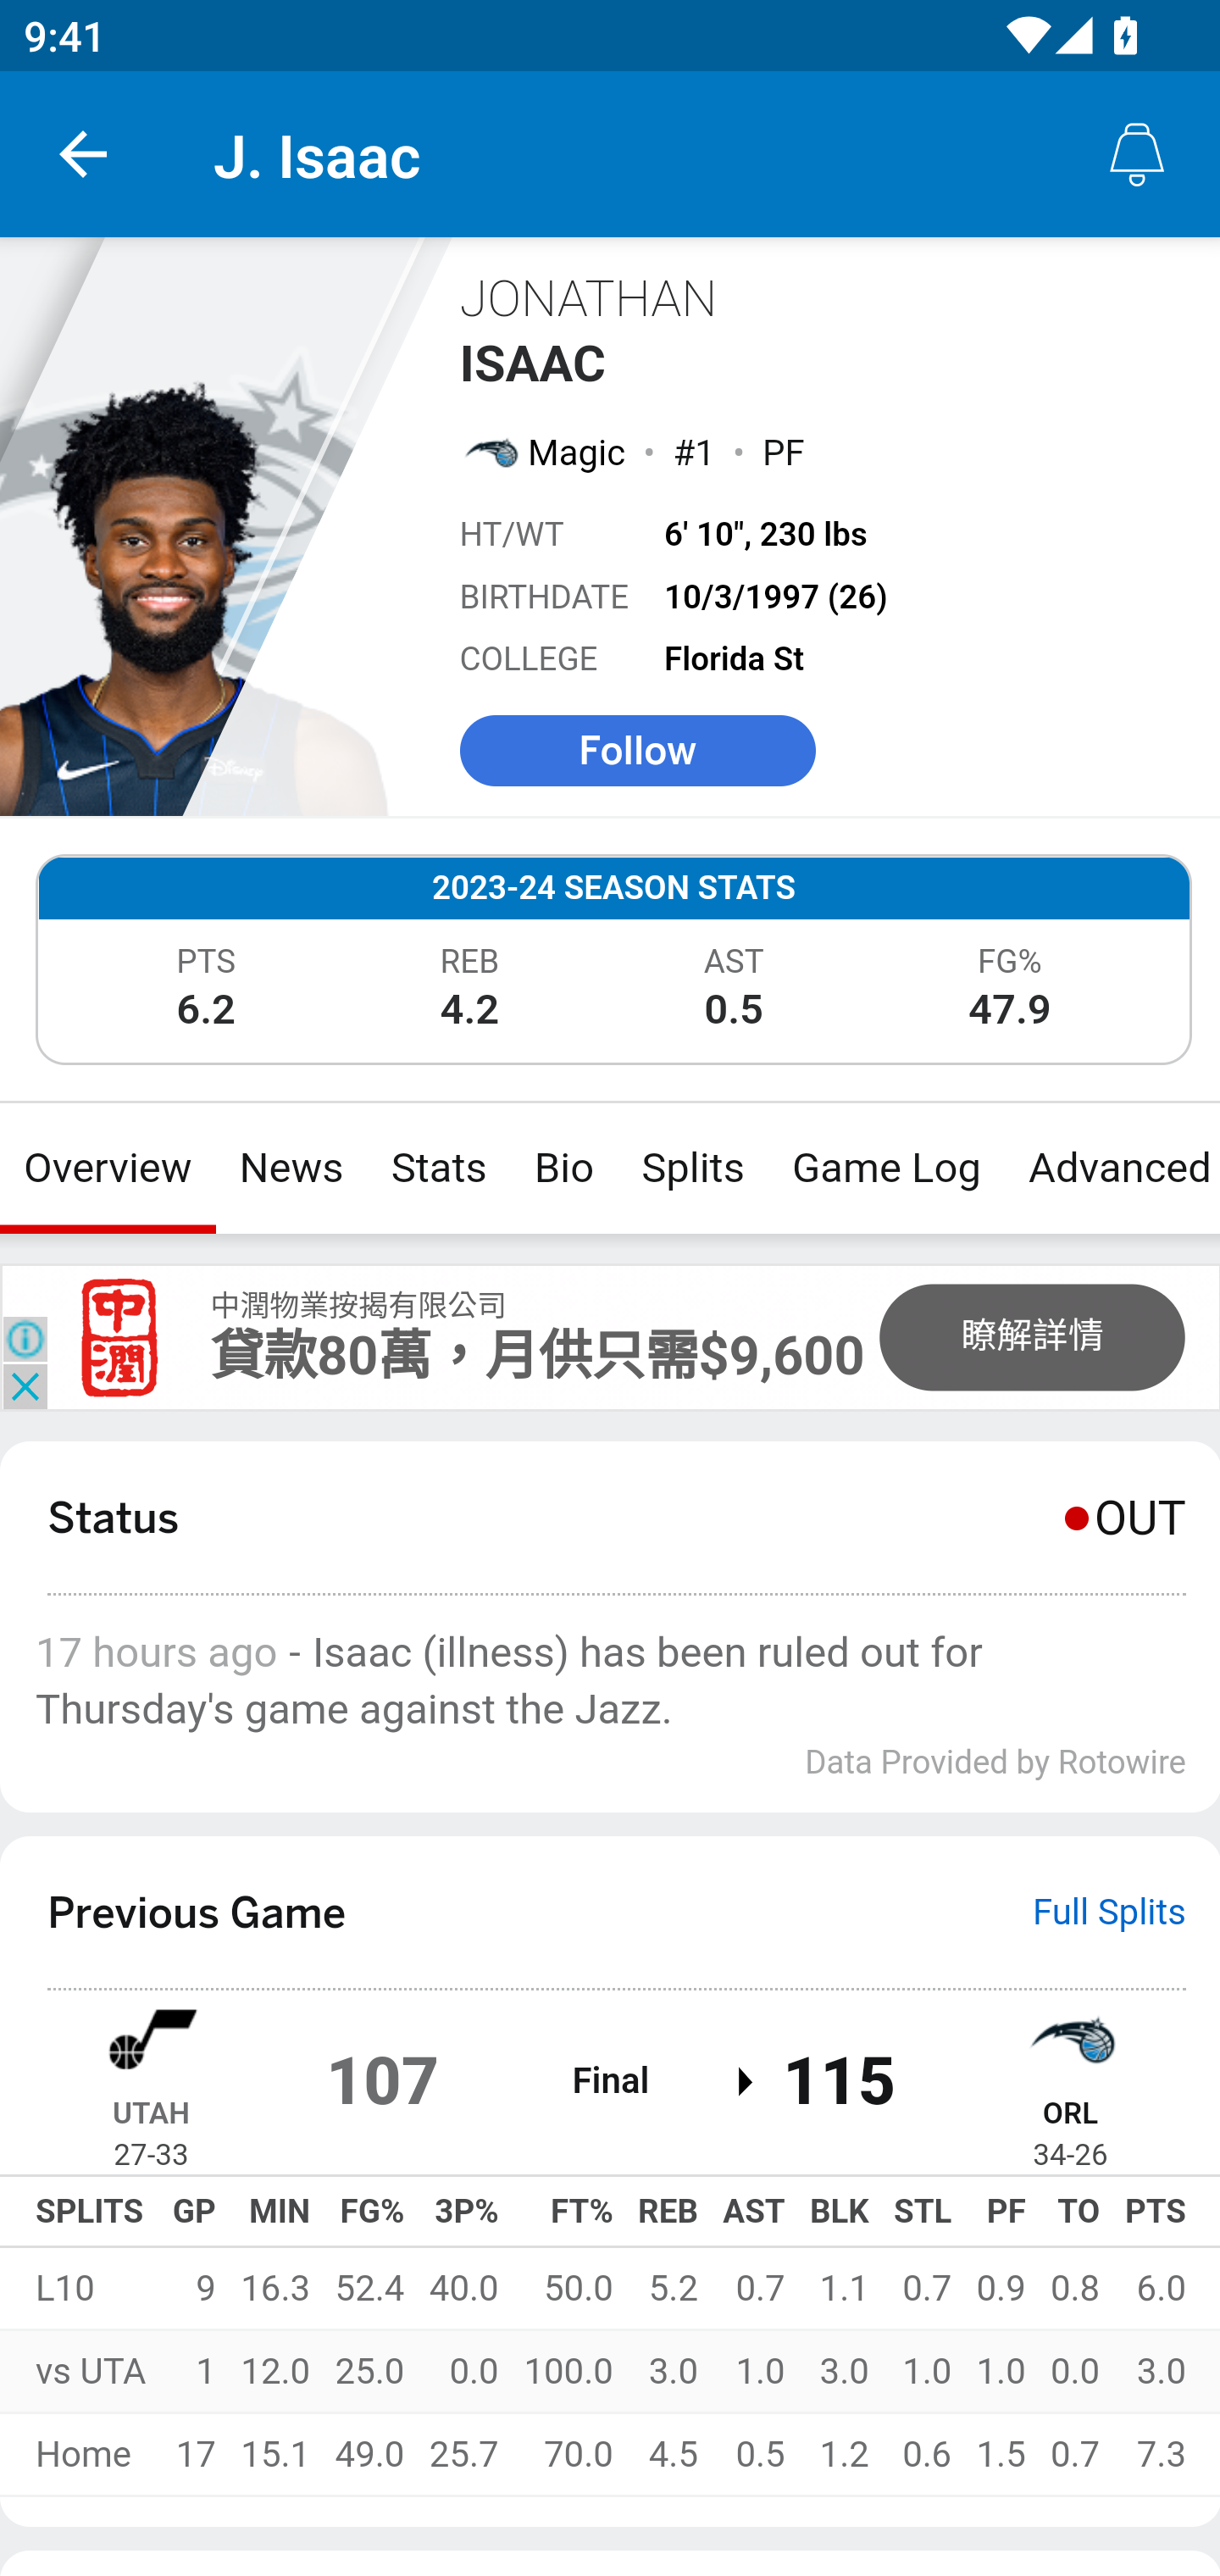  What do you see at coordinates (438, 1168) in the screenshot?
I see `Stats` at bounding box center [438, 1168].